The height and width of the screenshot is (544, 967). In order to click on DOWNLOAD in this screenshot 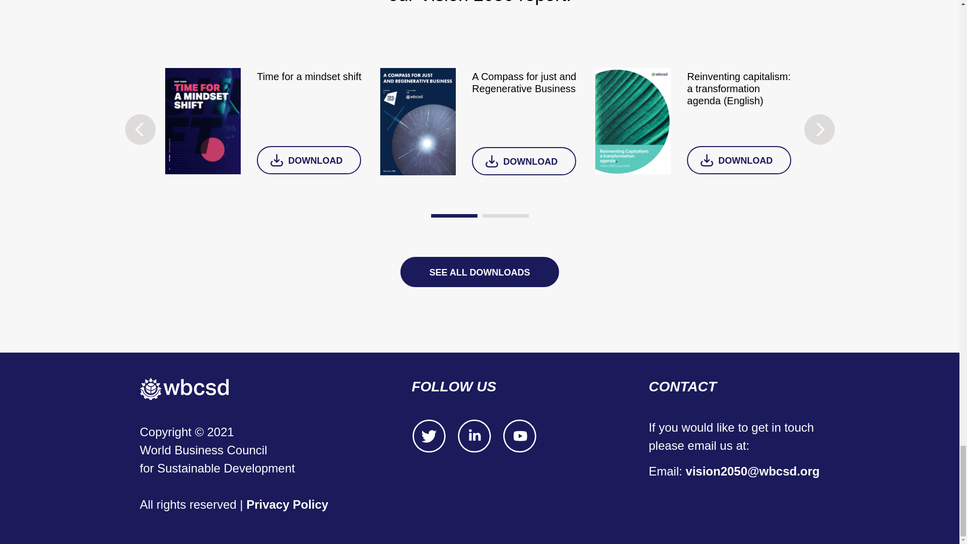, I will do `click(309, 160)`.